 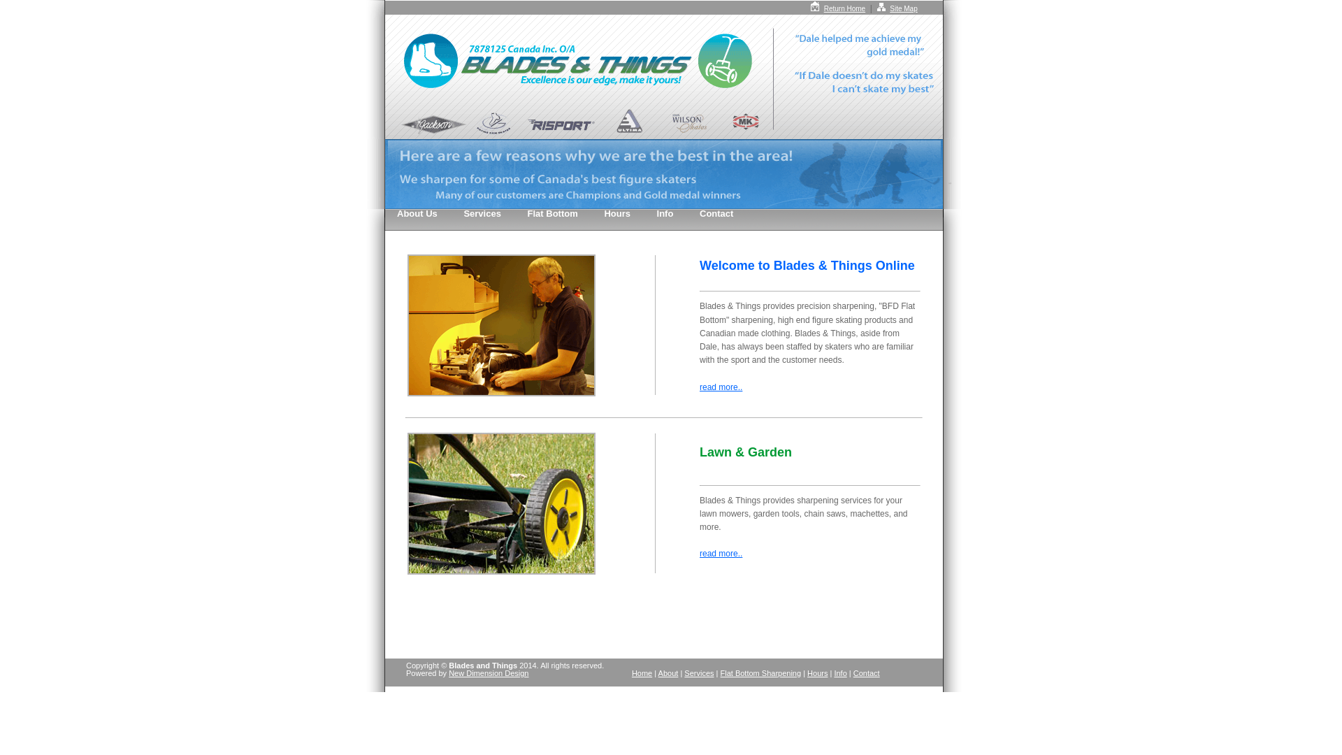 I want to click on Info, so click(x=665, y=214).